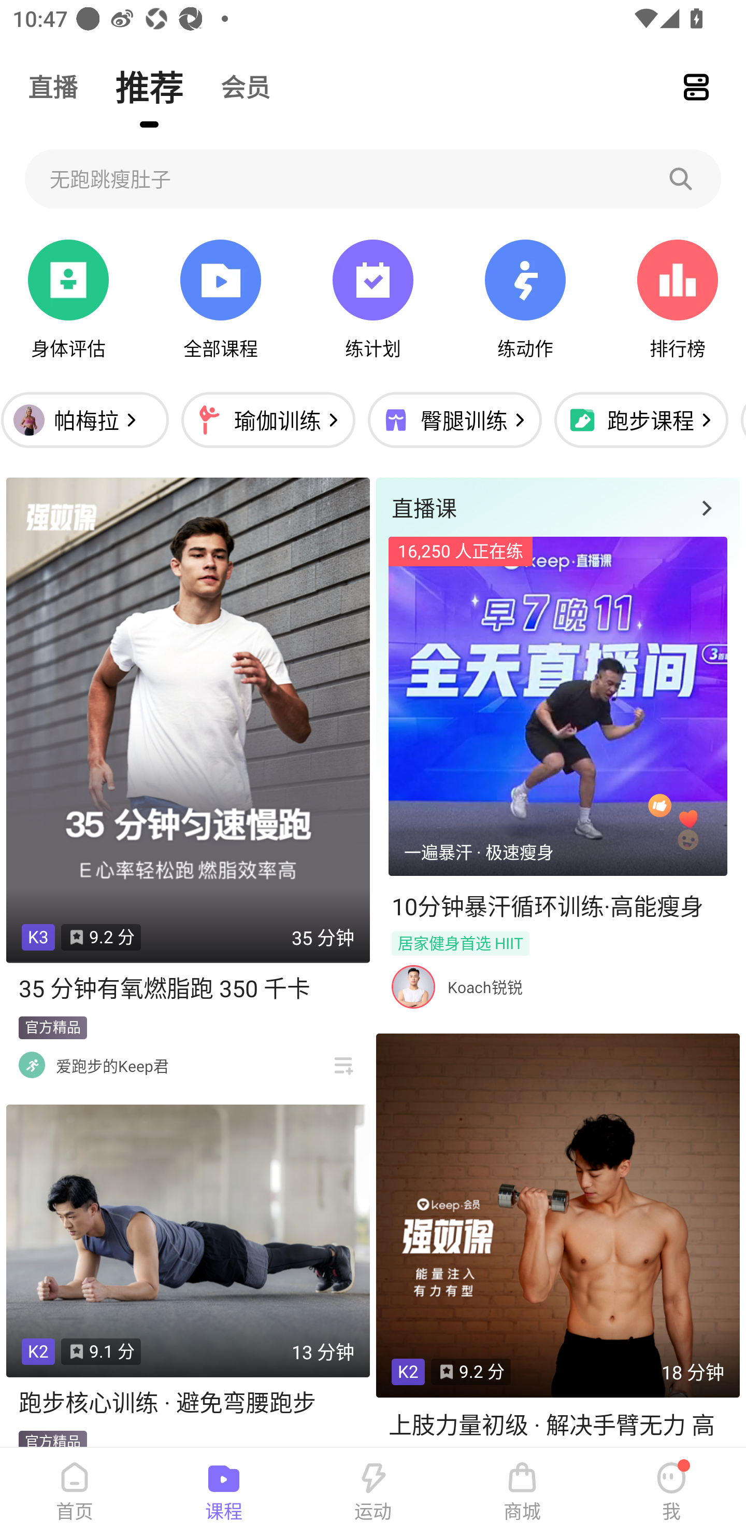 Image resolution: width=746 pixels, height=1535 pixels. What do you see at coordinates (220, 300) in the screenshot?
I see `全部课程` at bounding box center [220, 300].